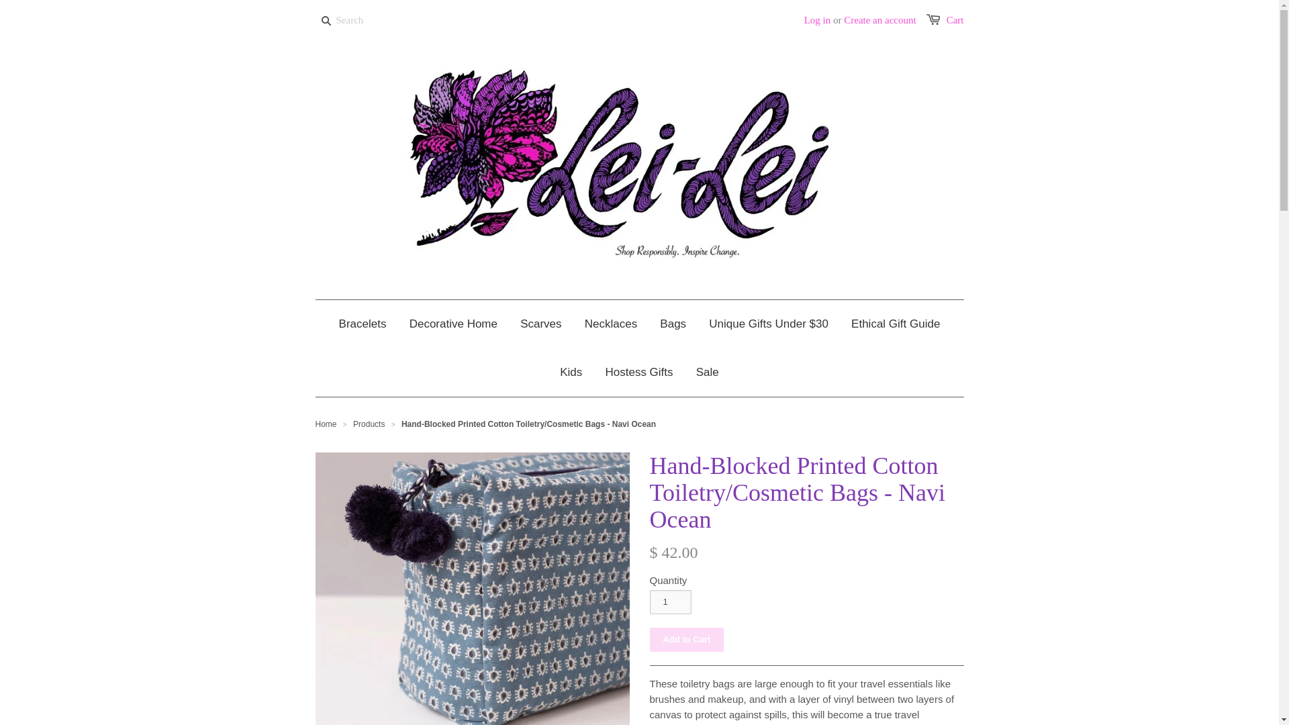 The height and width of the screenshot is (725, 1289). What do you see at coordinates (955, 19) in the screenshot?
I see `Shopping Cart` at bounding box center [955, 19].